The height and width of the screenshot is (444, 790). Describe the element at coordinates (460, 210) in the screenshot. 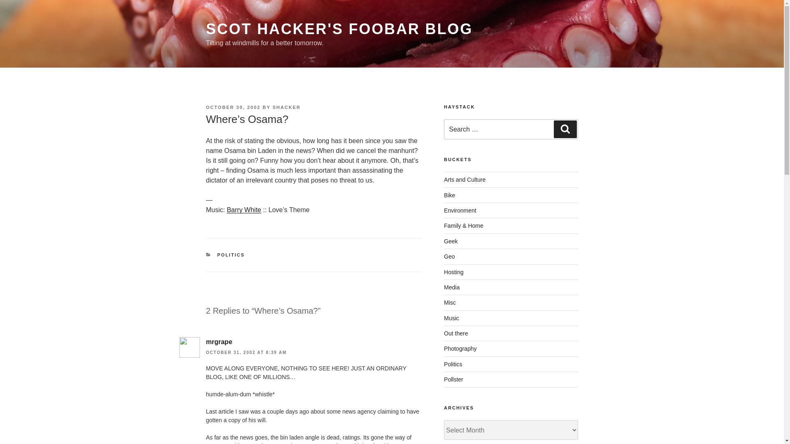

I see `Environment` at that location.